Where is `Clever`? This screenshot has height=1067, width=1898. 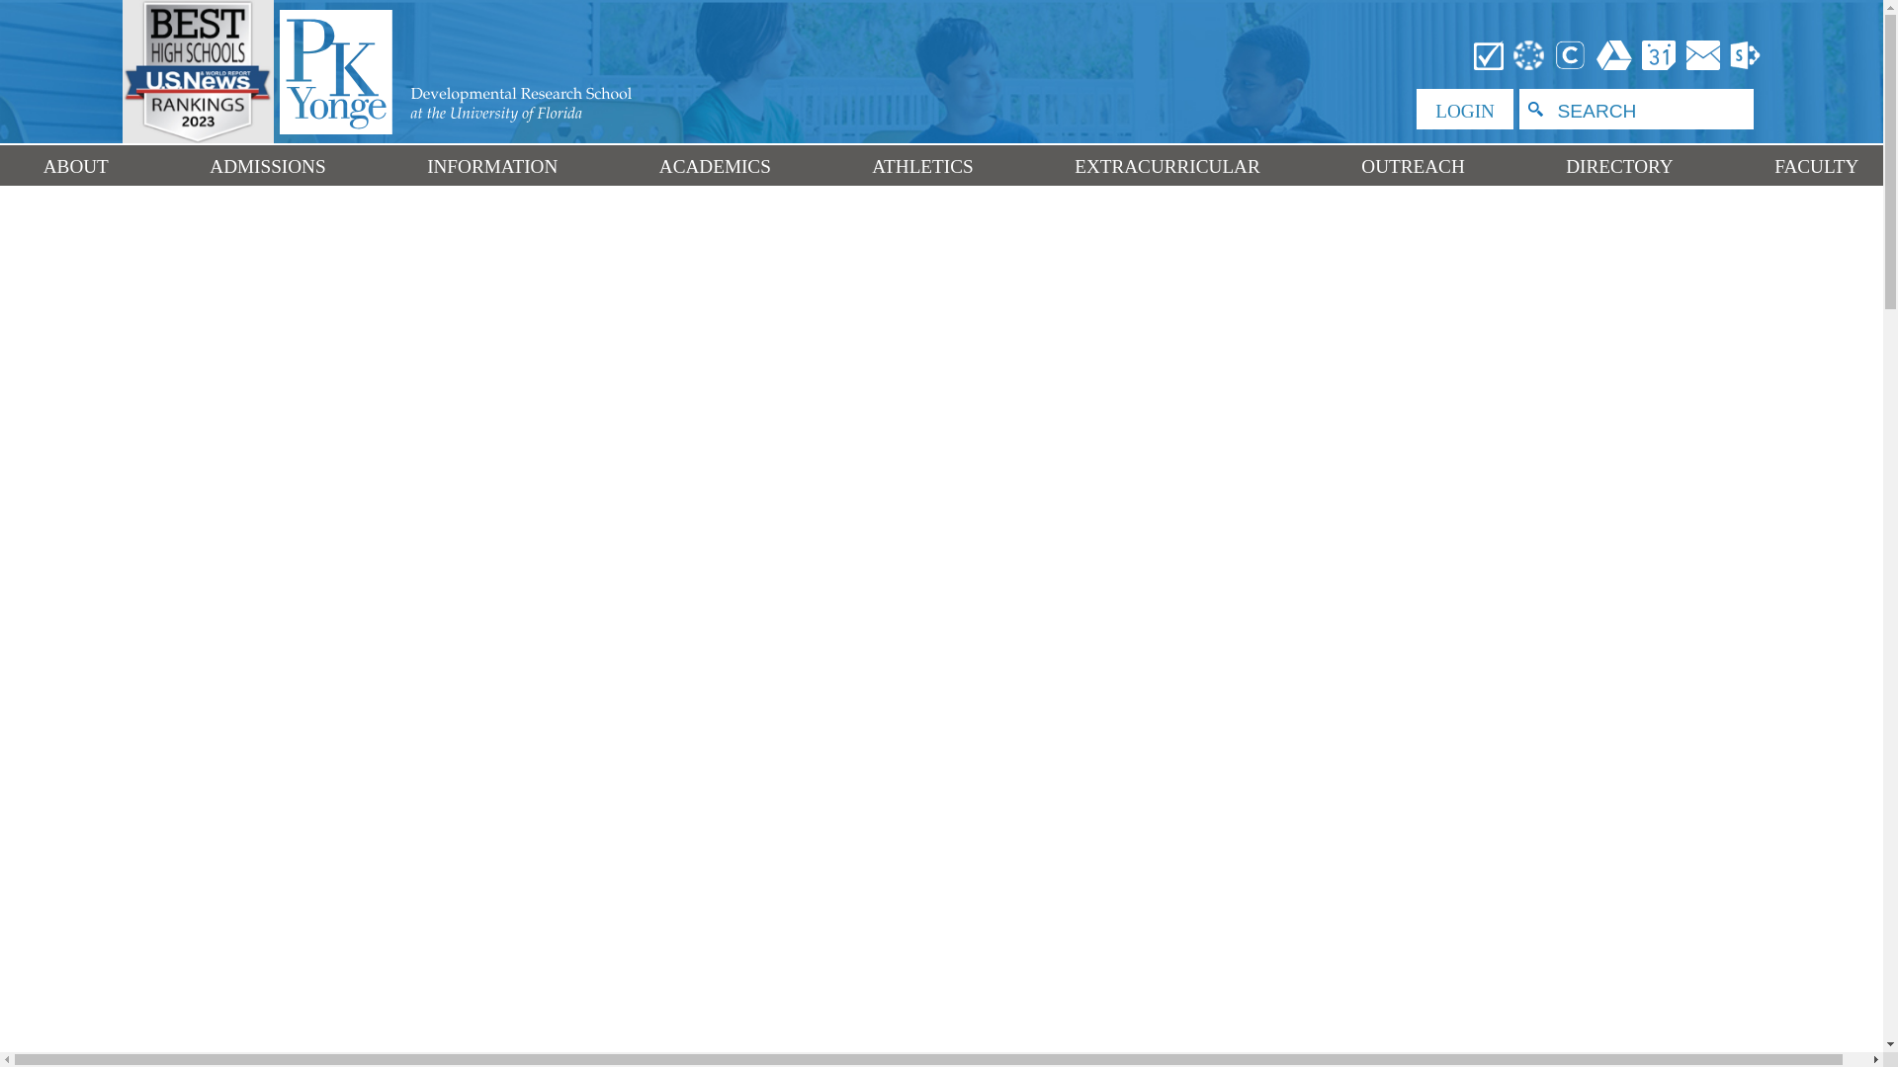
Clever is located at coordinates (1571, 53).